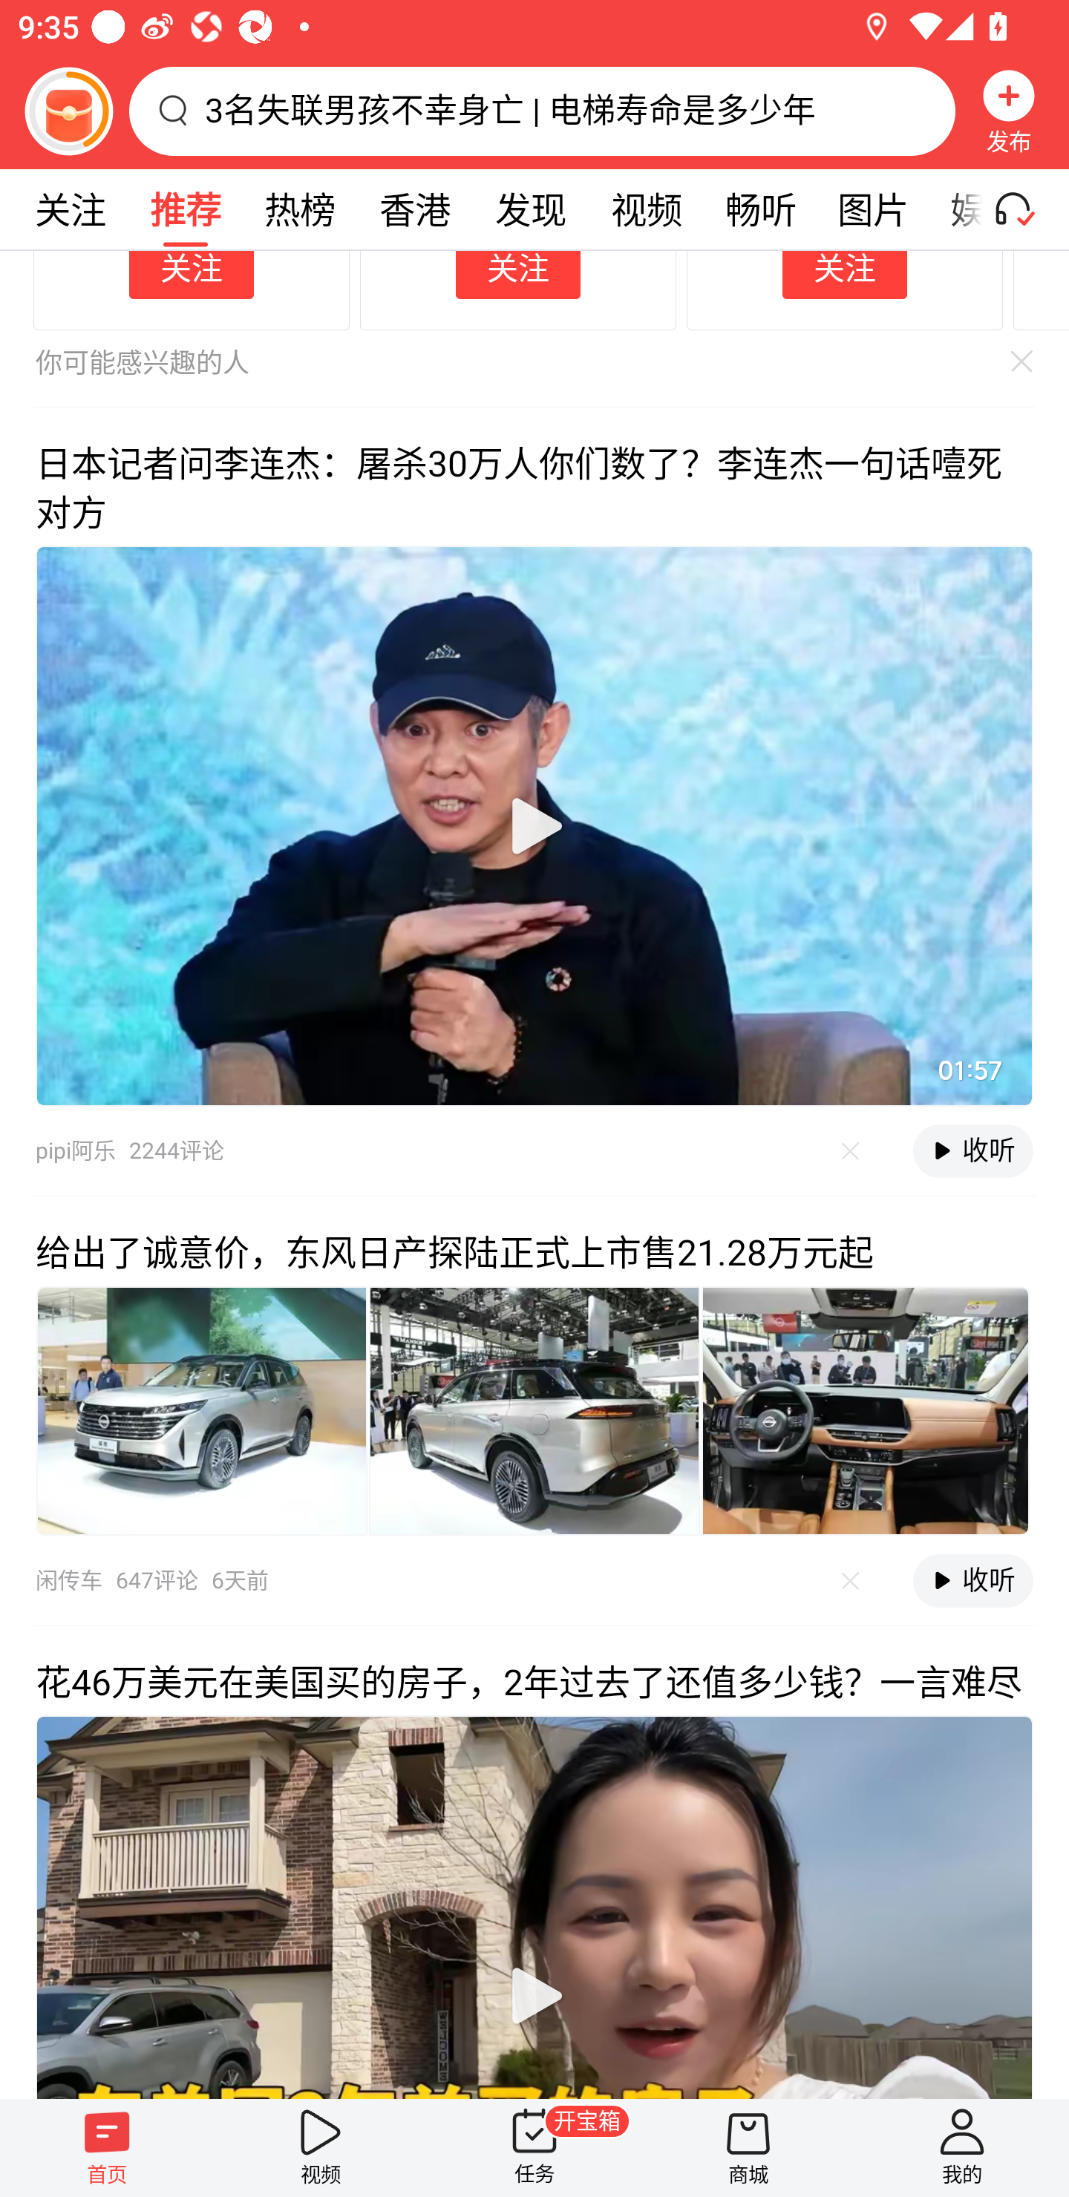 This screenshot has height=2197, width=1069. Describe the element at coordinates (972, 1580) in the screenshot. I see `收听` at that location.